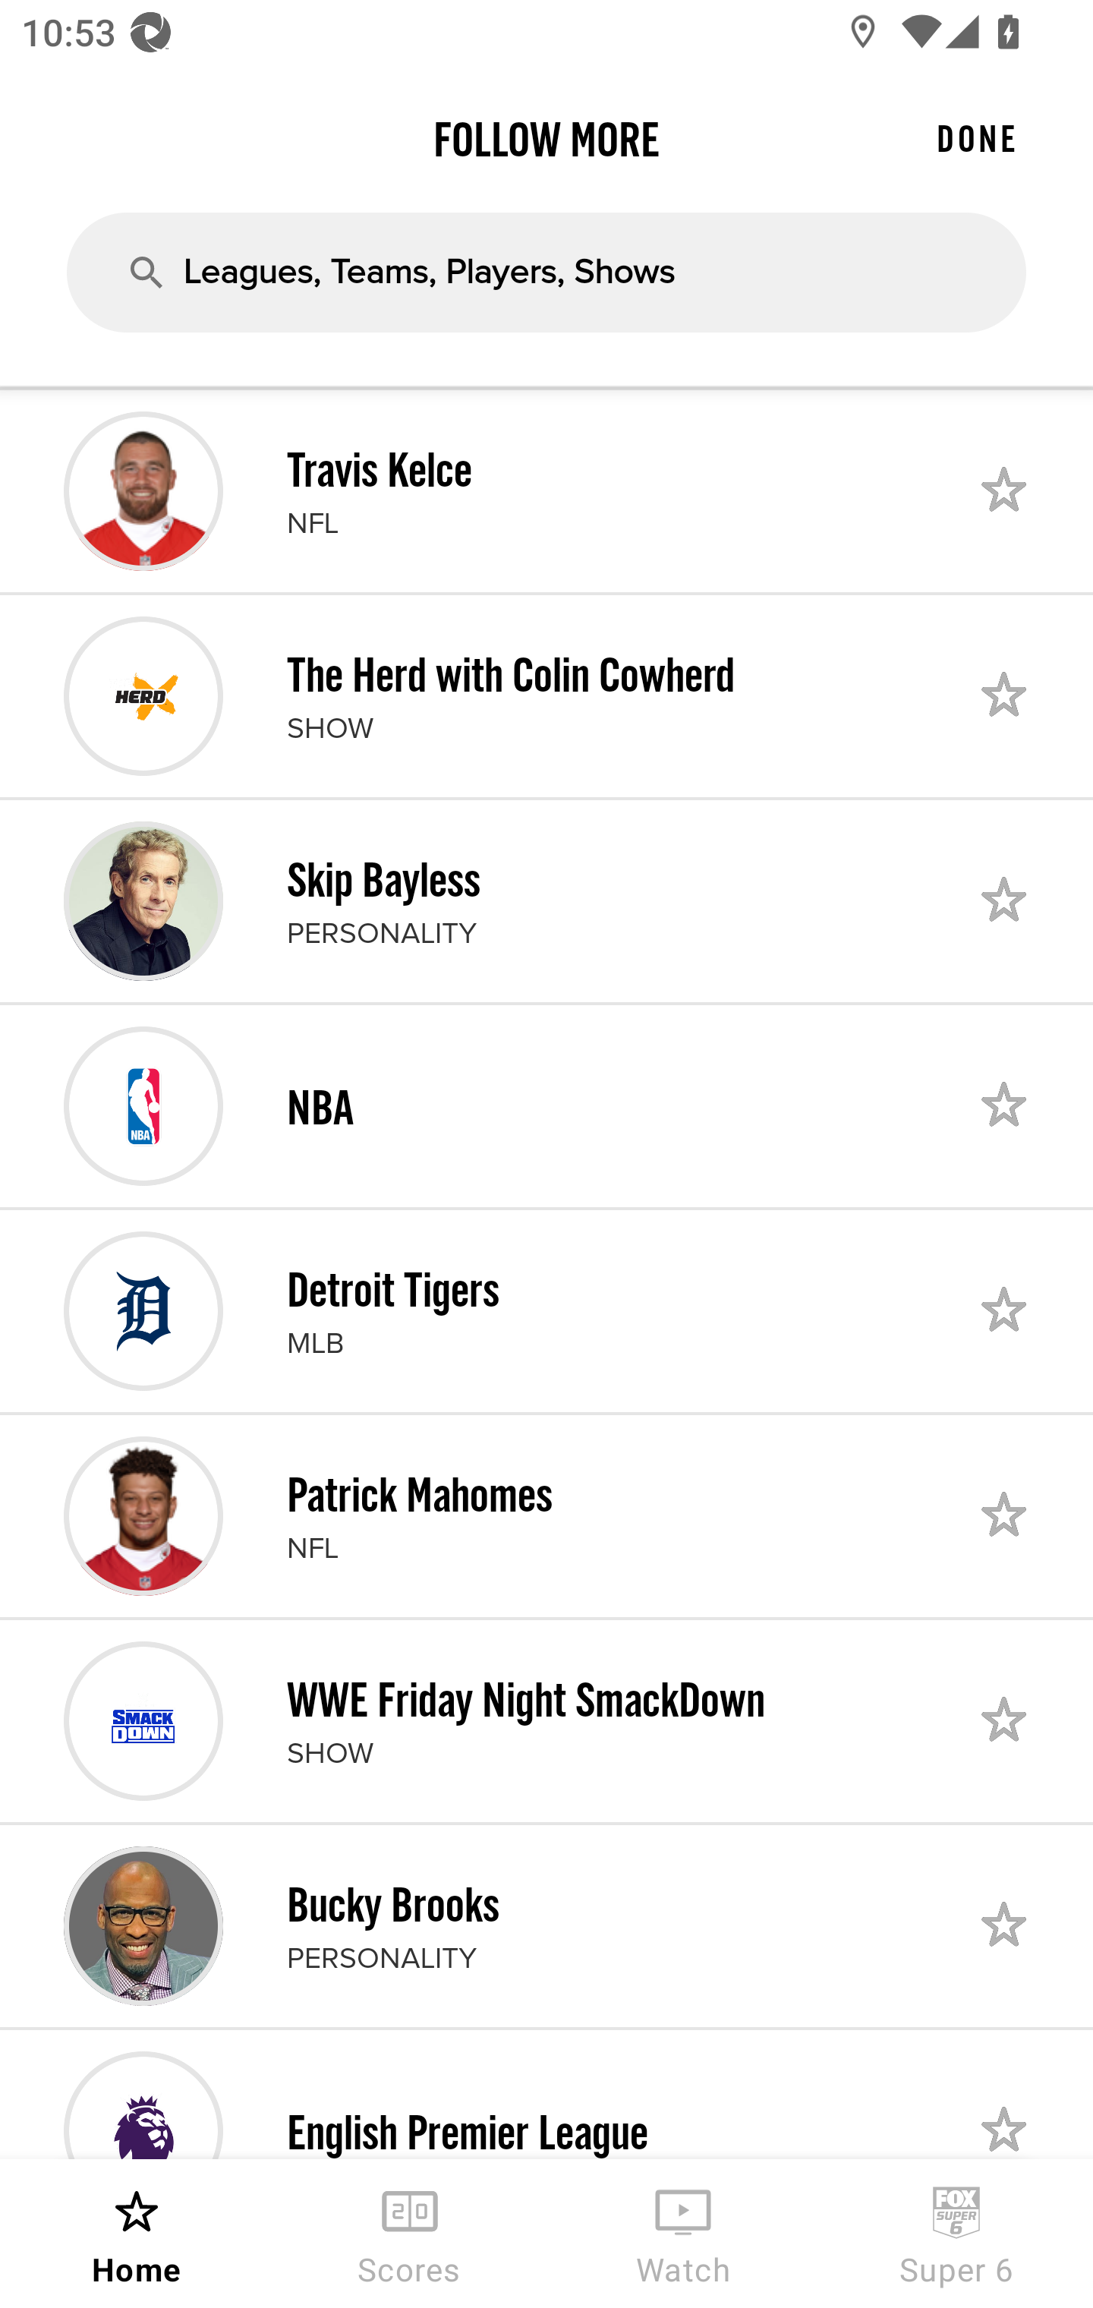 This screenshot has width=1093, height=2308. Describe the element at coordinates (546, 695) in the screenshot. I see `The Herd with Colin Cowherd SHOW` at that location.